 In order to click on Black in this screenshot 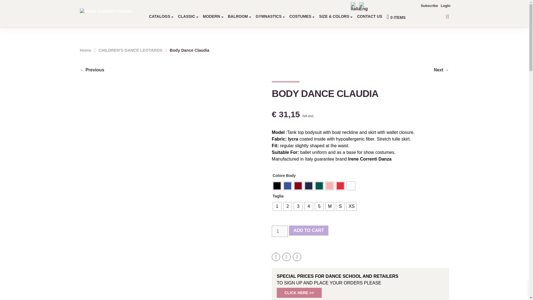, I will do `click(277, 186)`.